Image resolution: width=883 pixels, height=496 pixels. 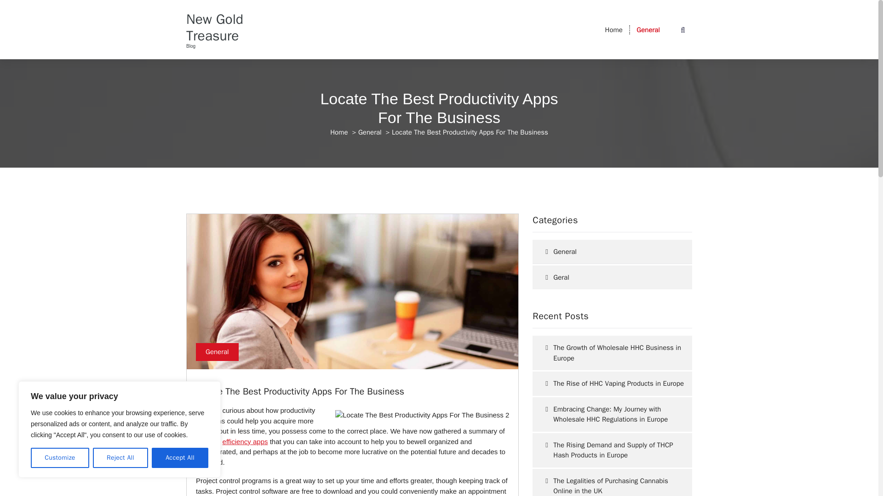 I want to click on Home, so click(x=614, y=30).